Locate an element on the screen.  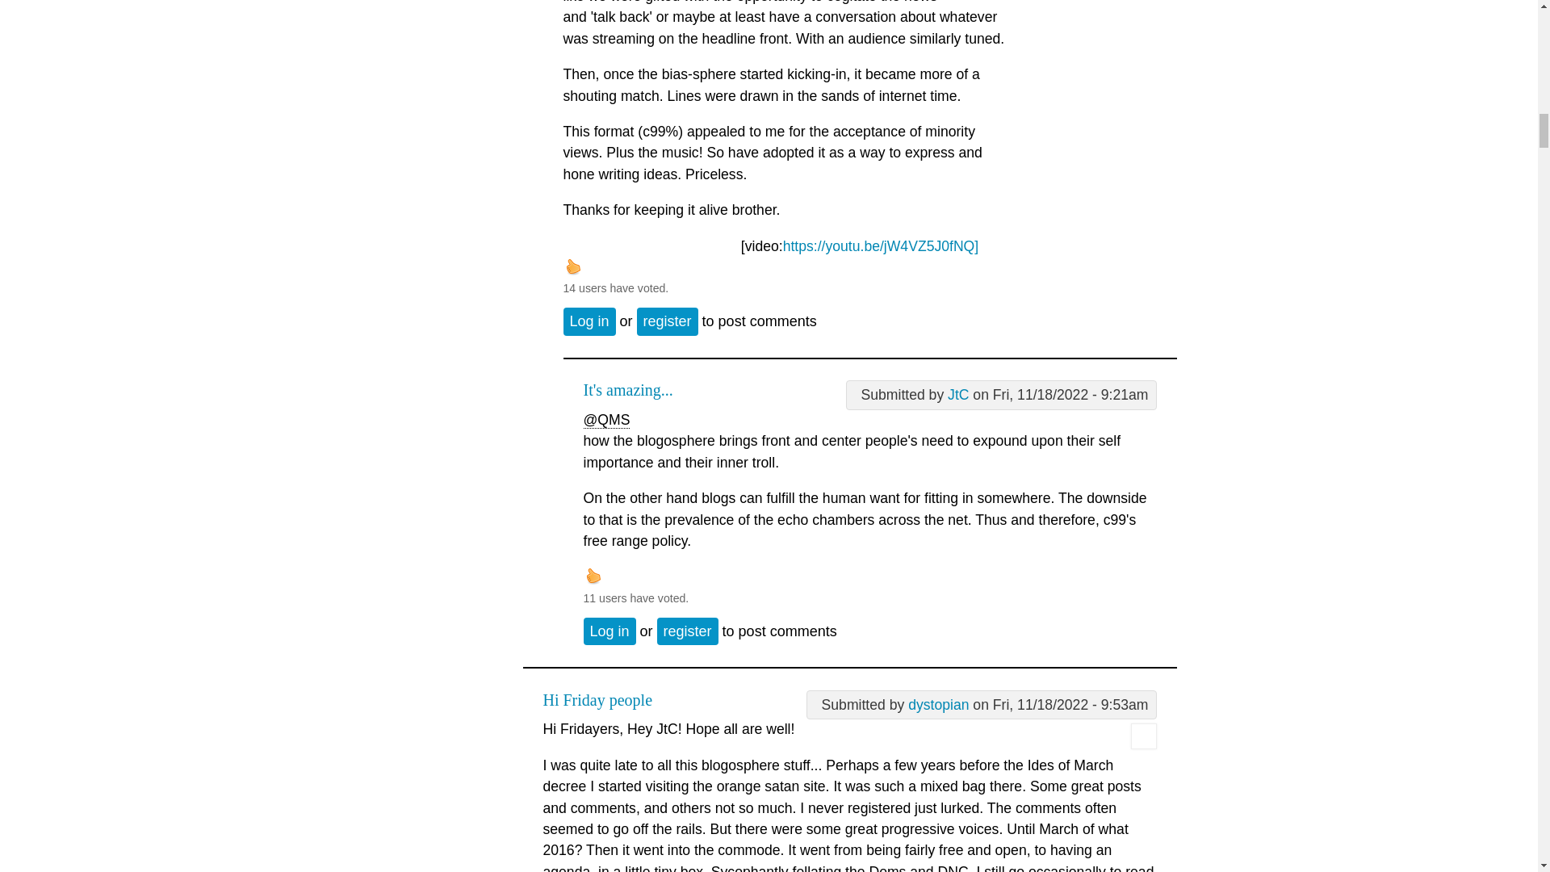
View user profile. is located at coordinates (957, 394).